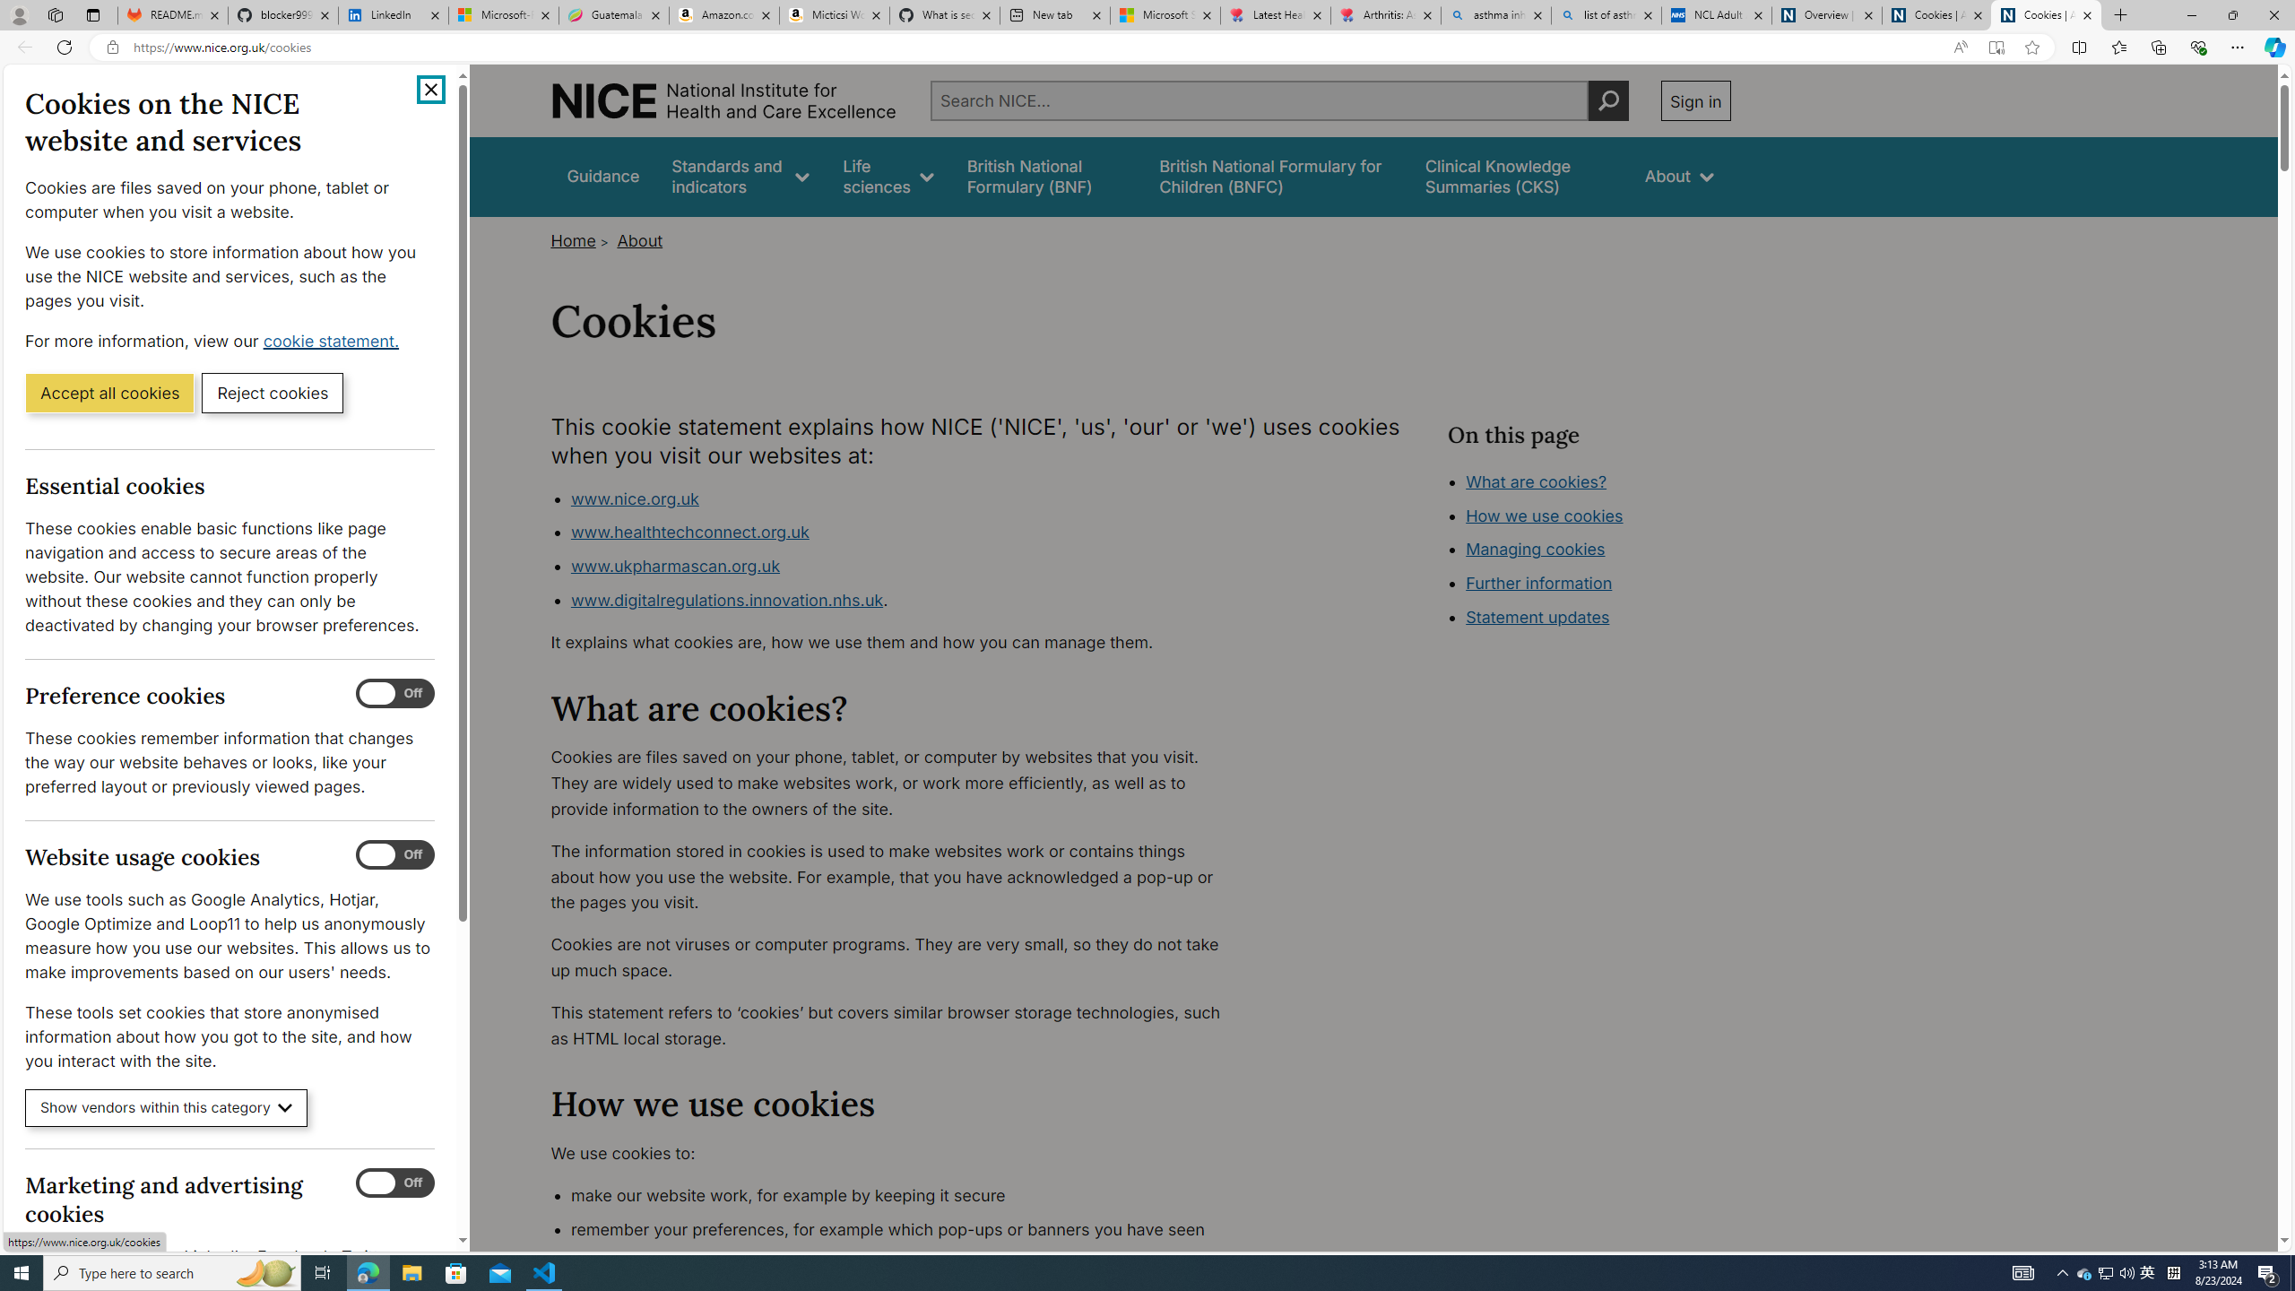  Describe the element at coordinates (905, 601) in the screenshot. I see `www.digitalregulations.innovation.nhs.uk.` at that location.